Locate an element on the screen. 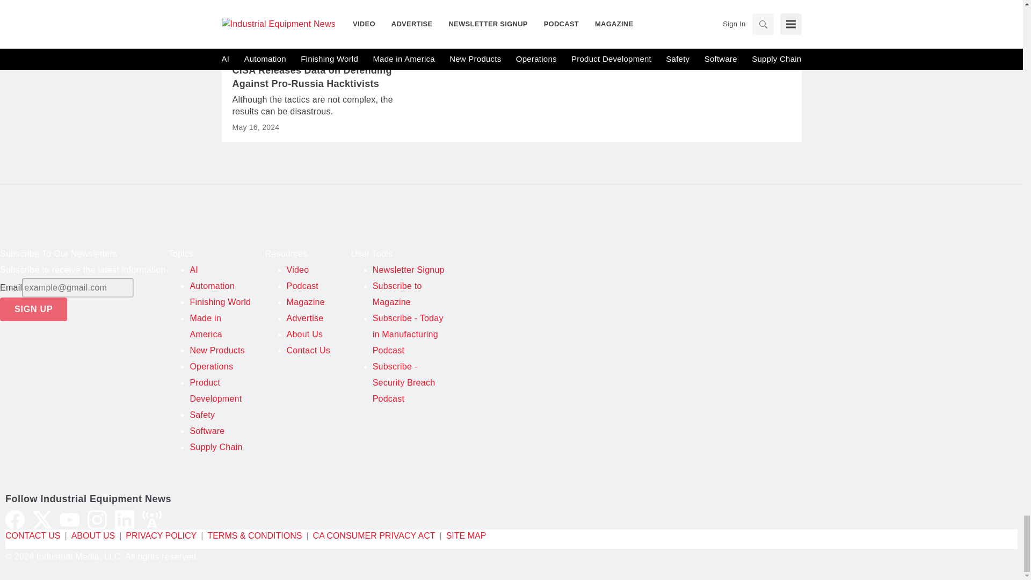  YouTube icon is located at coordinates (69, 520).